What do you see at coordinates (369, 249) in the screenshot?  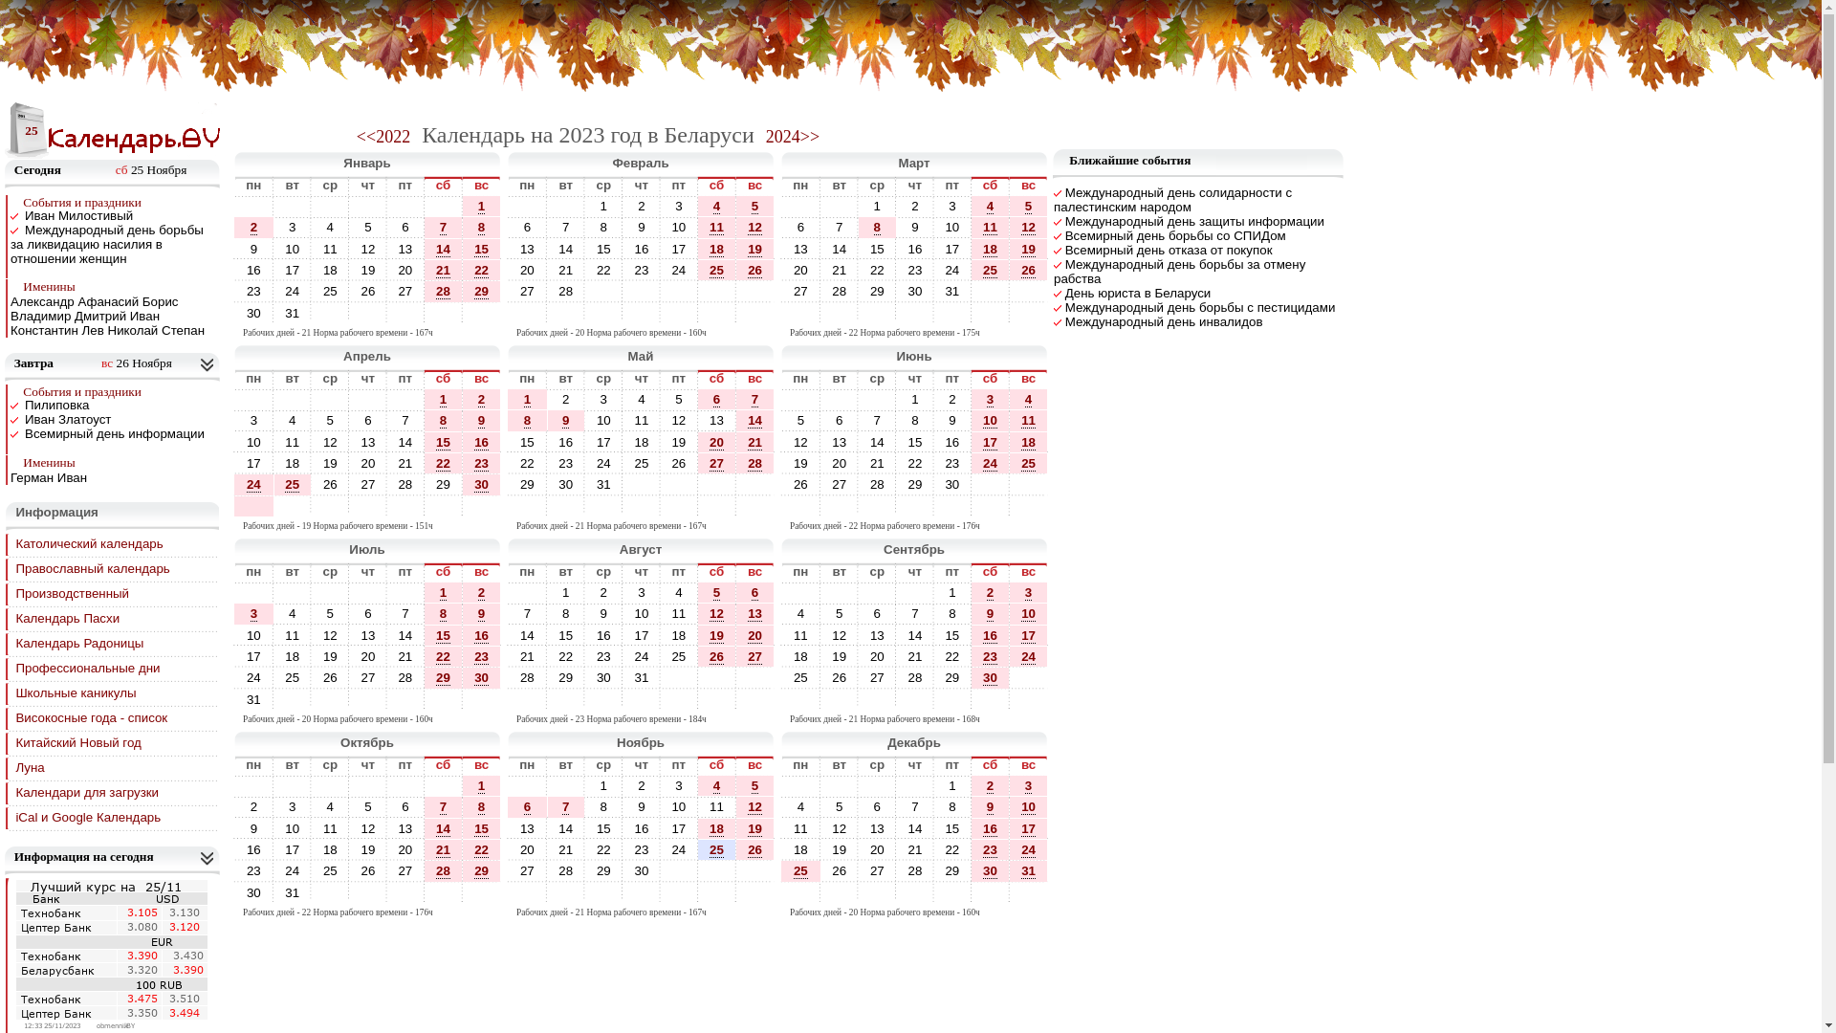 I see `12` at bounding box center [369, 249].